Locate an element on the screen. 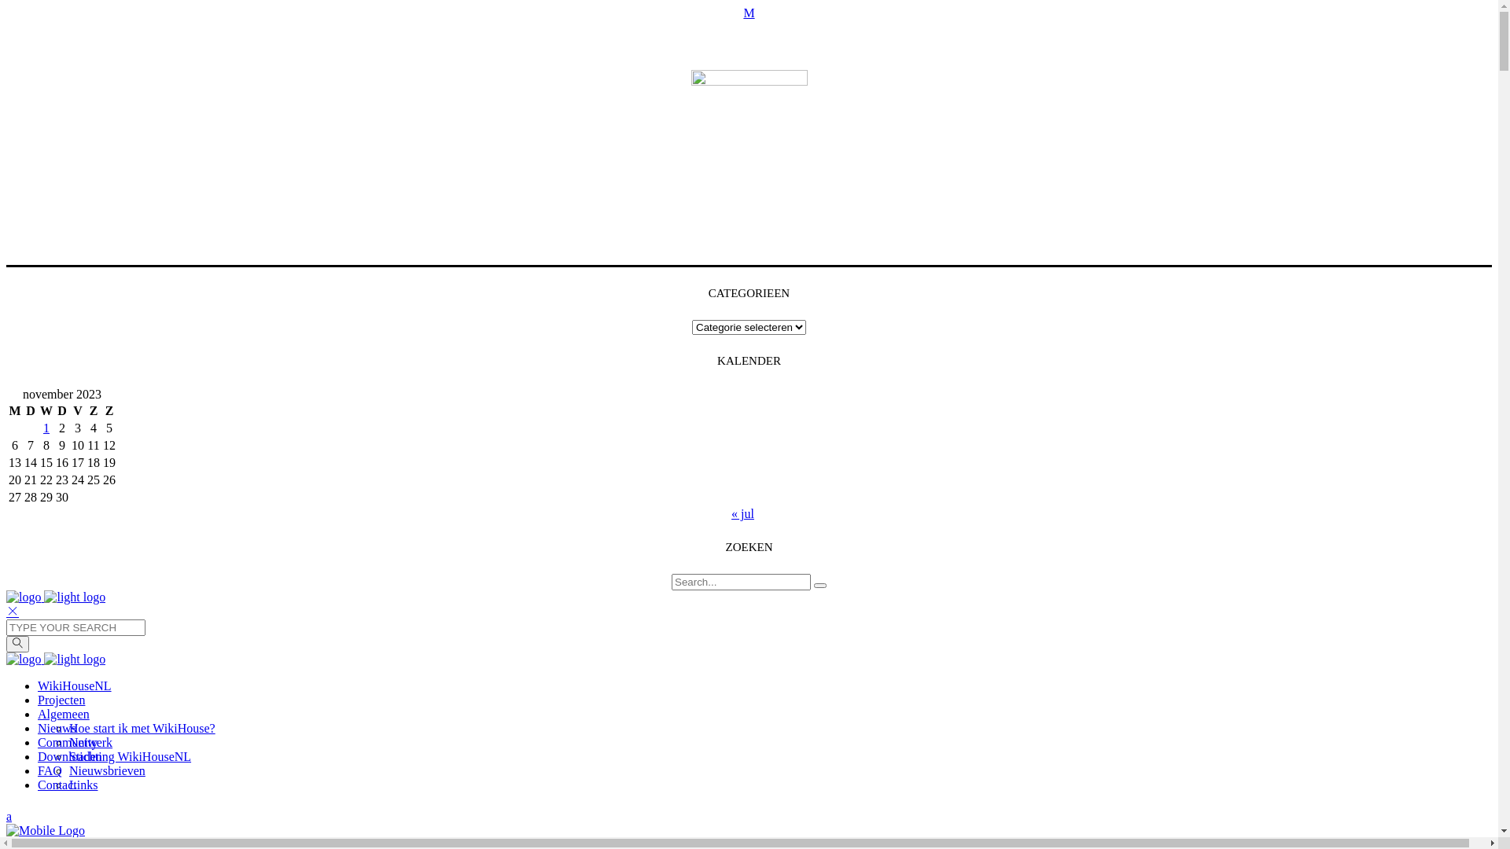 The height and width of the screenshot is (849, 1510). Community is located at coordinates (68, 742).